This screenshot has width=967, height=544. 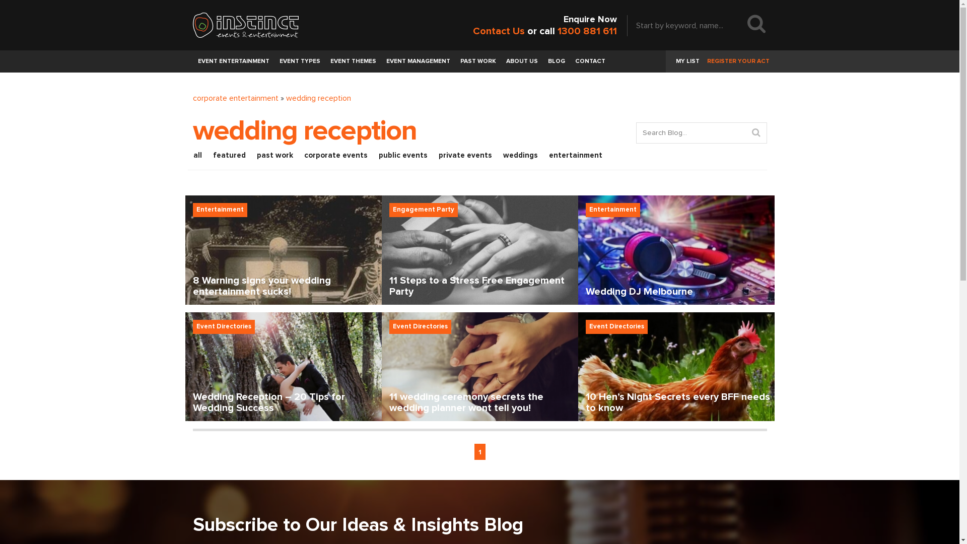 I want to click on REGISTER YOUR ACT, so click(x=738, y=61).